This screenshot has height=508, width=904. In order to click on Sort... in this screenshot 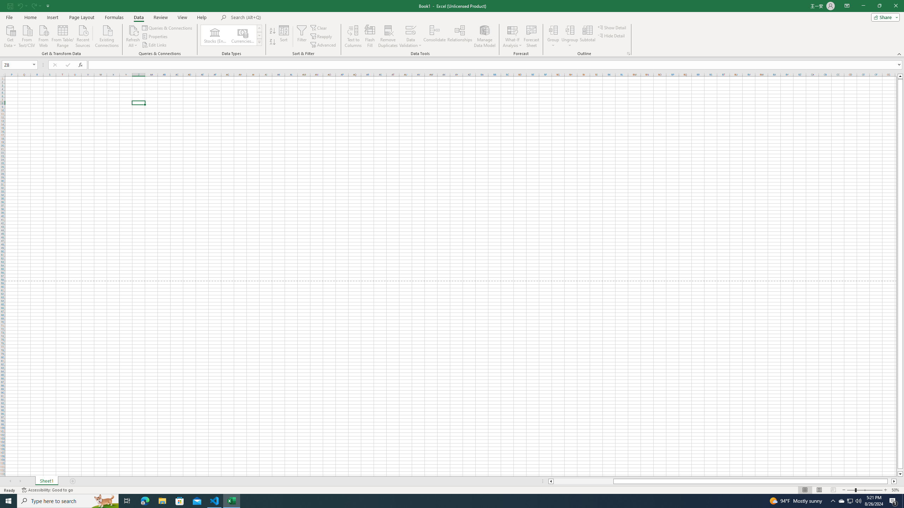, I will do `click(284, 36)`.